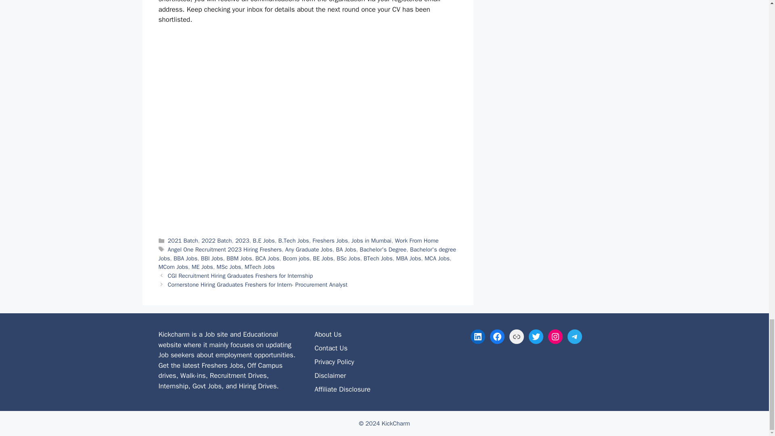 The height and width of the screenshot is (436, 775). I want to click on 2022 Batch, so click(216, 241).